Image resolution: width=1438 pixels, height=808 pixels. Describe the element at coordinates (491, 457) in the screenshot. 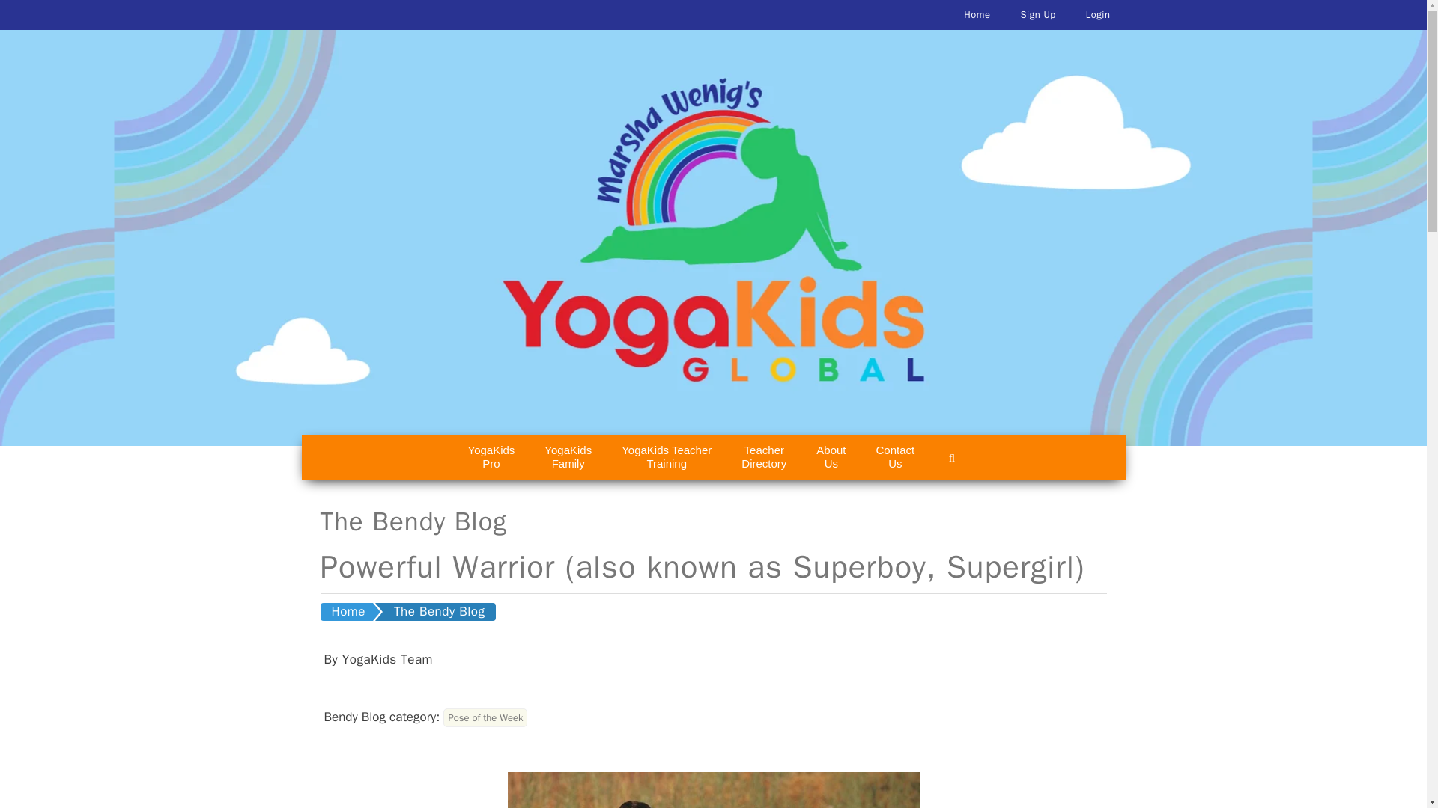

I see `Home` at that location.